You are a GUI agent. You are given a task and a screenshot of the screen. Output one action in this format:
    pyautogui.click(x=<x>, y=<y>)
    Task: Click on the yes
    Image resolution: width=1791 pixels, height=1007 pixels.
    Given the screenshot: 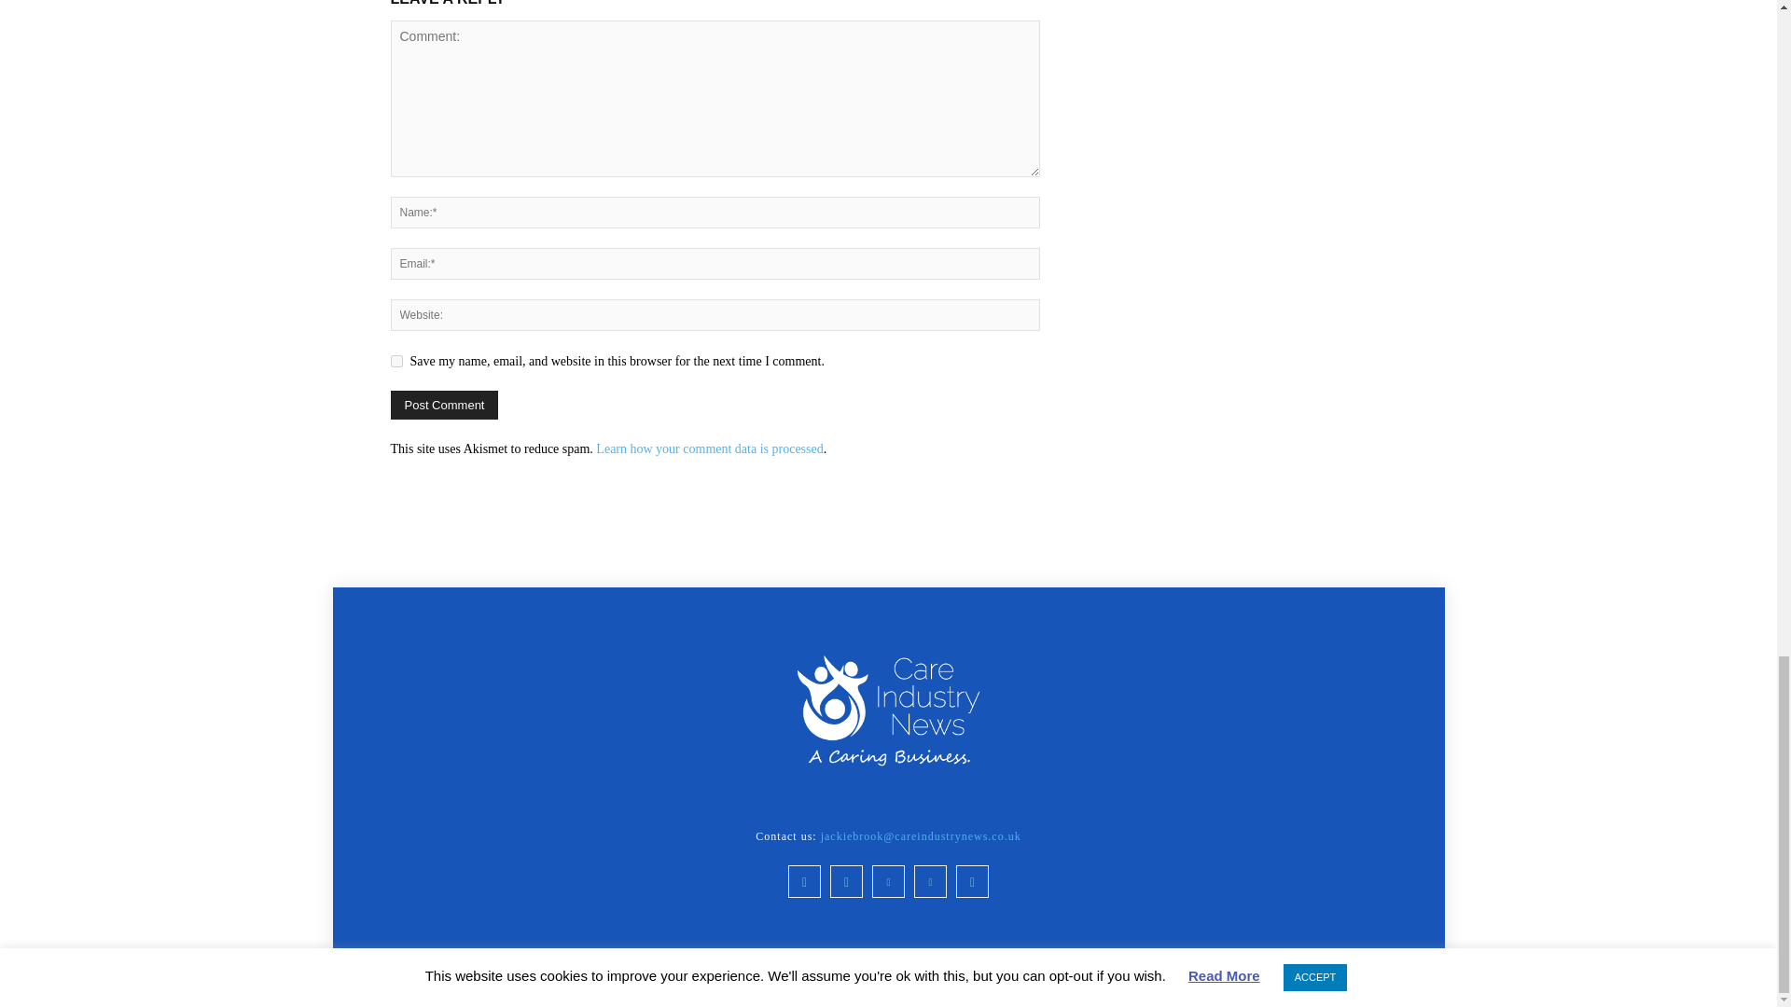 What is the action you would take?
    pyautogui.click(x=396, y=362)
    